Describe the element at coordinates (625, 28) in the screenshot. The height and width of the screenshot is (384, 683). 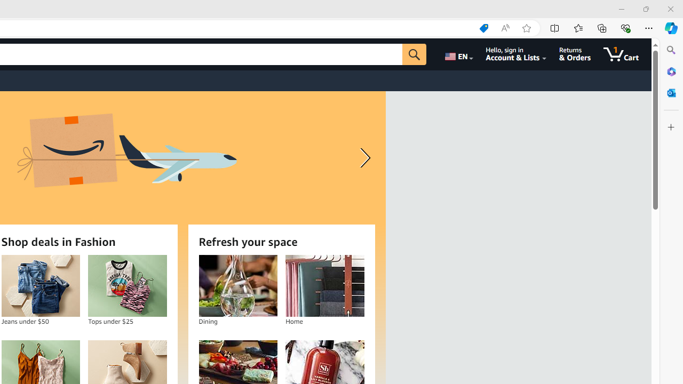
I see `Browser essentials` at that location.